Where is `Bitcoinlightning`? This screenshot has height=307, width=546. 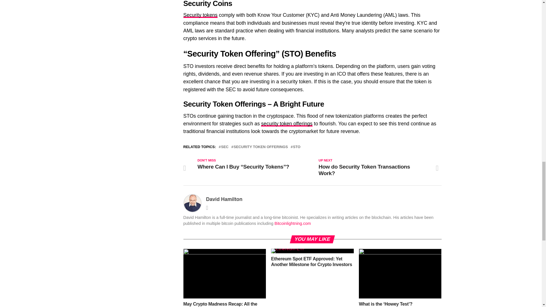 Bitcoinlightning is located at coordinates (292, 223).